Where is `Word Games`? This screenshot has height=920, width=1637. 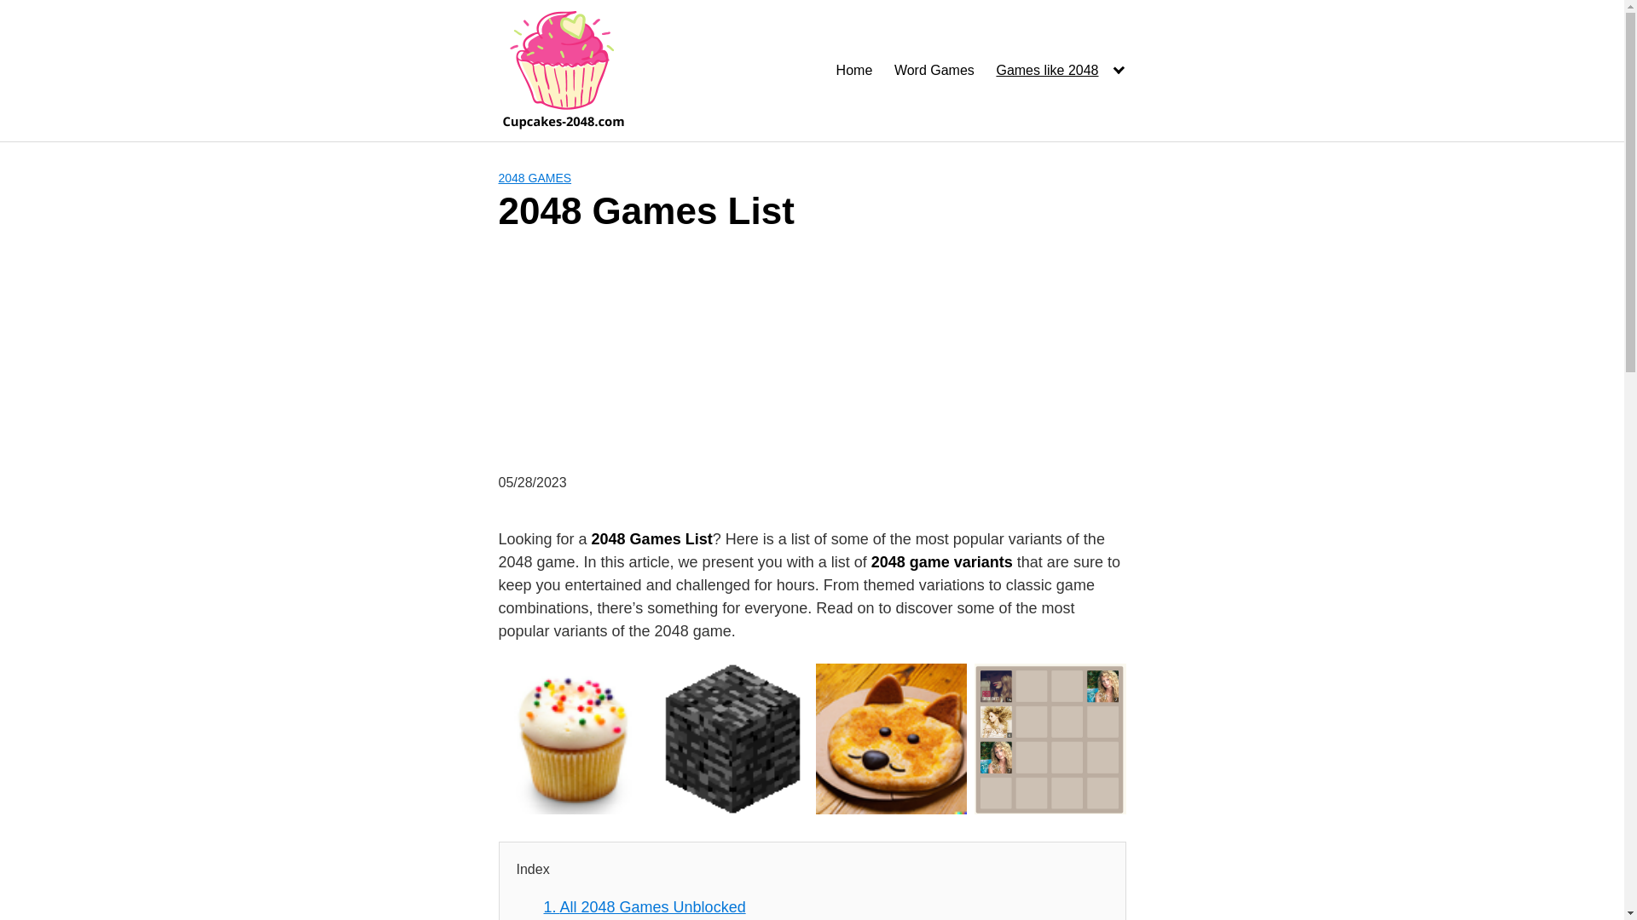 Word Games is located at coordinates (934, 70).